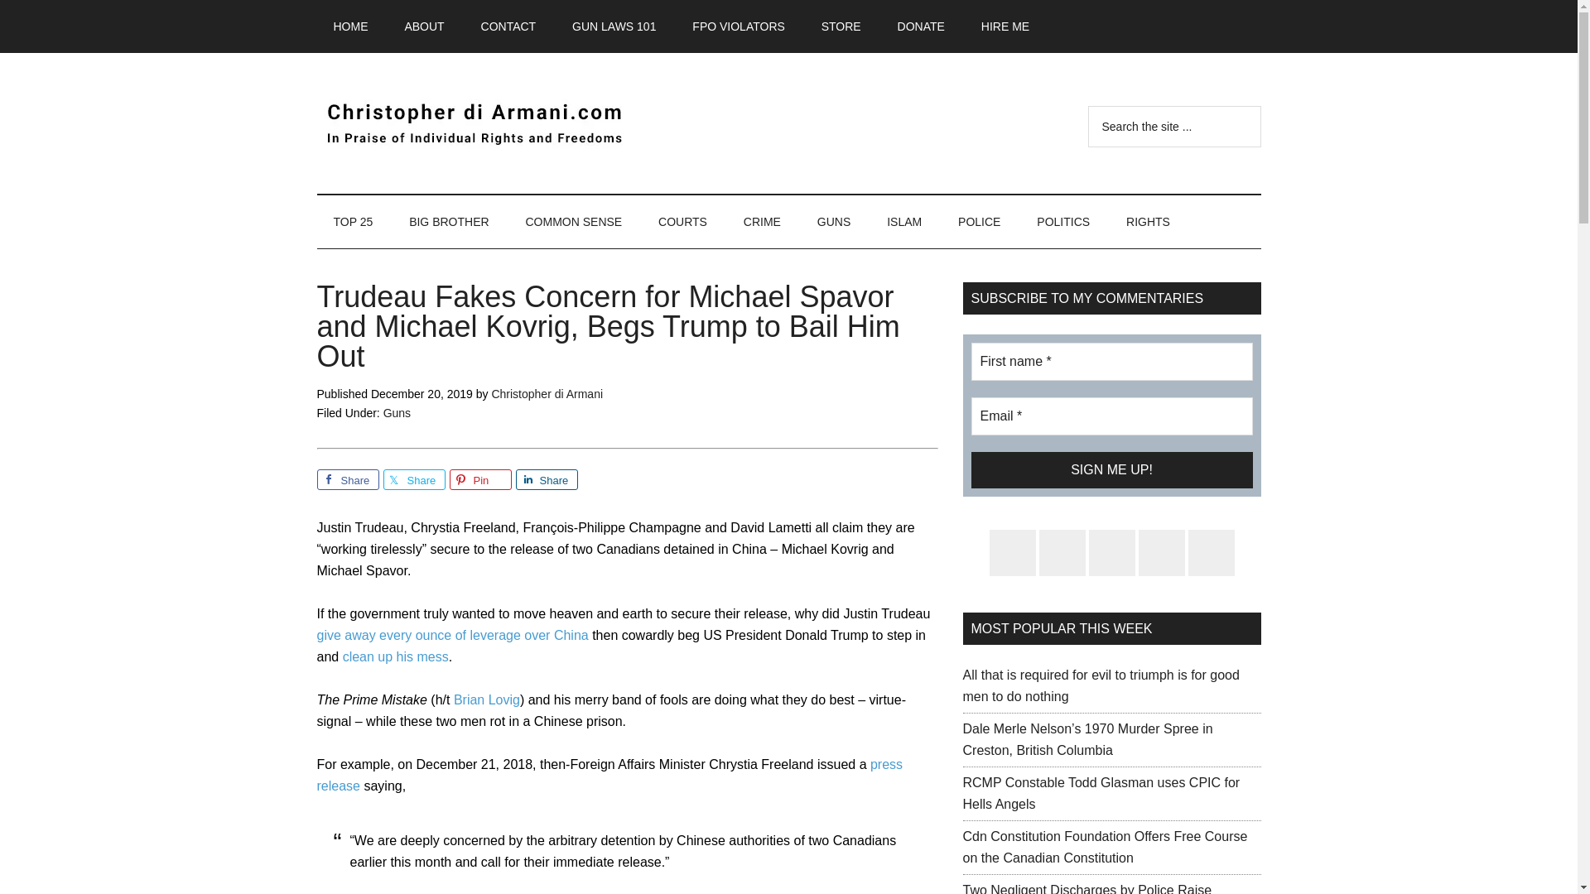 The image size is (1590, 894). Describe the element at coordinates (424, 26) in the screenshot. I see `ABOUT` at that location.